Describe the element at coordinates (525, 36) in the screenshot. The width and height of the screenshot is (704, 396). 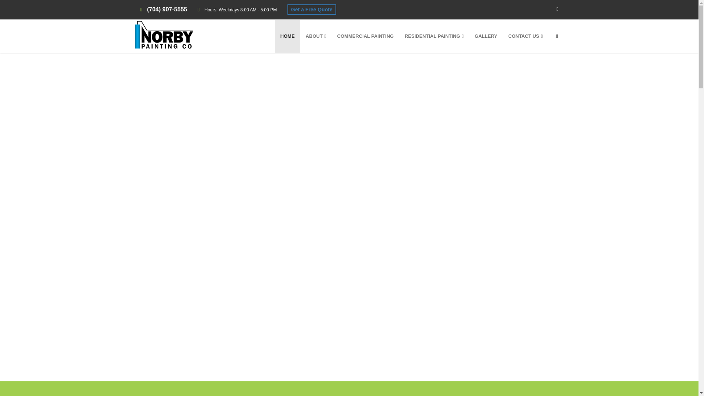
I see `Contact  Us` at that location.